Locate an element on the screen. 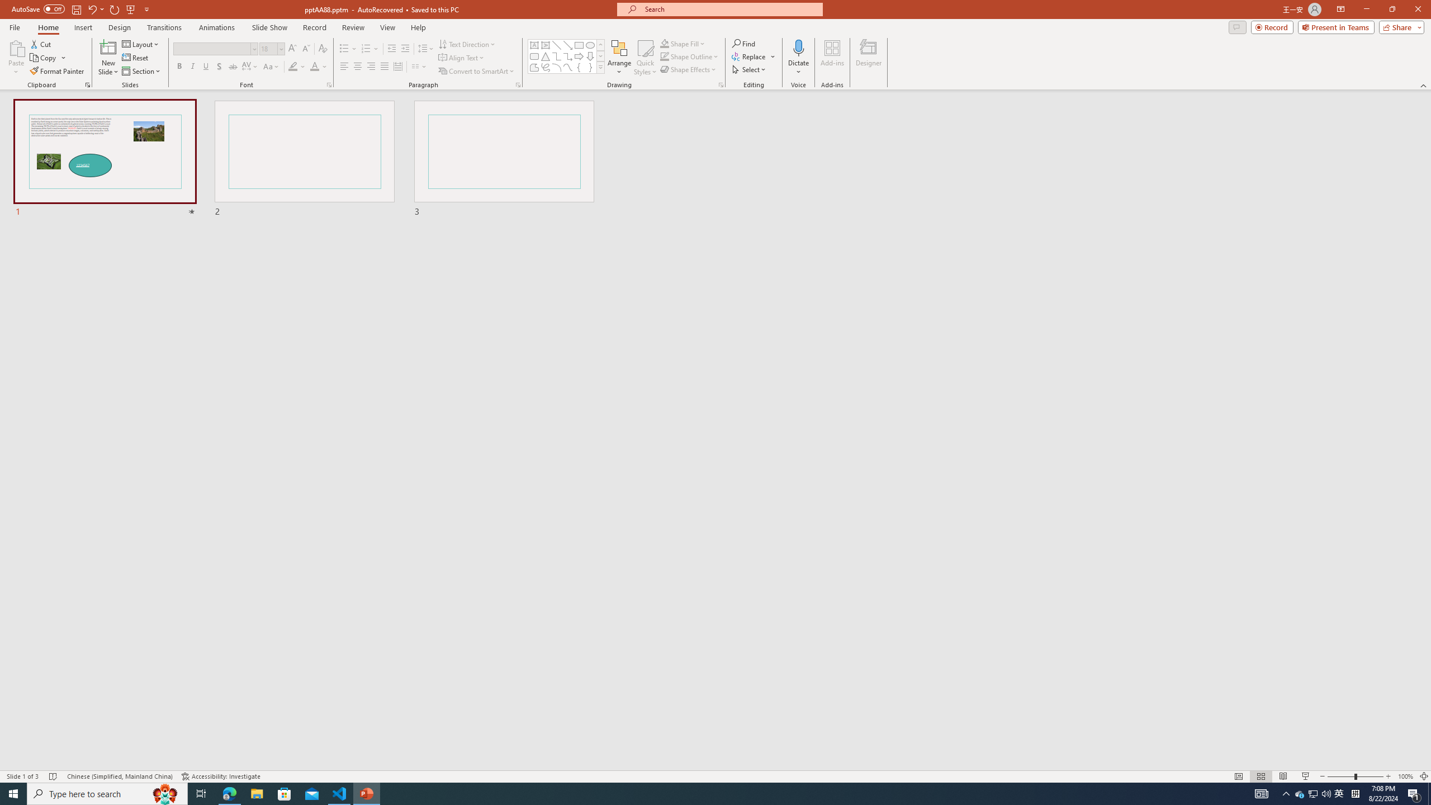 The height and width of the screenshot is (805, 1431). Text Direction is located at coordinates (467, 44).